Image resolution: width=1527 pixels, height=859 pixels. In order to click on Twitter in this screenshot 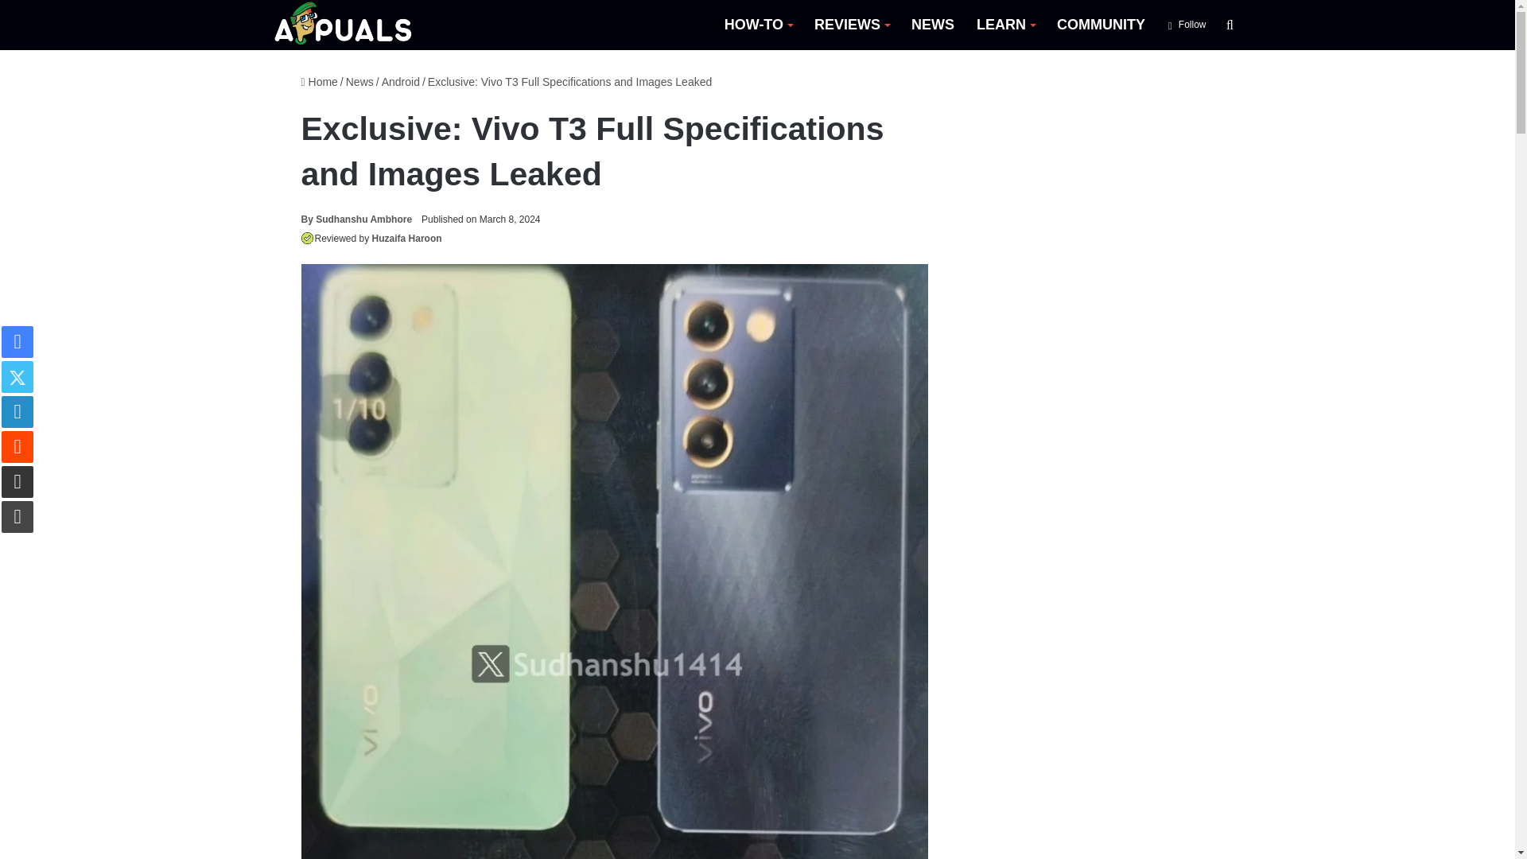, I will do `click(17, 376)`.